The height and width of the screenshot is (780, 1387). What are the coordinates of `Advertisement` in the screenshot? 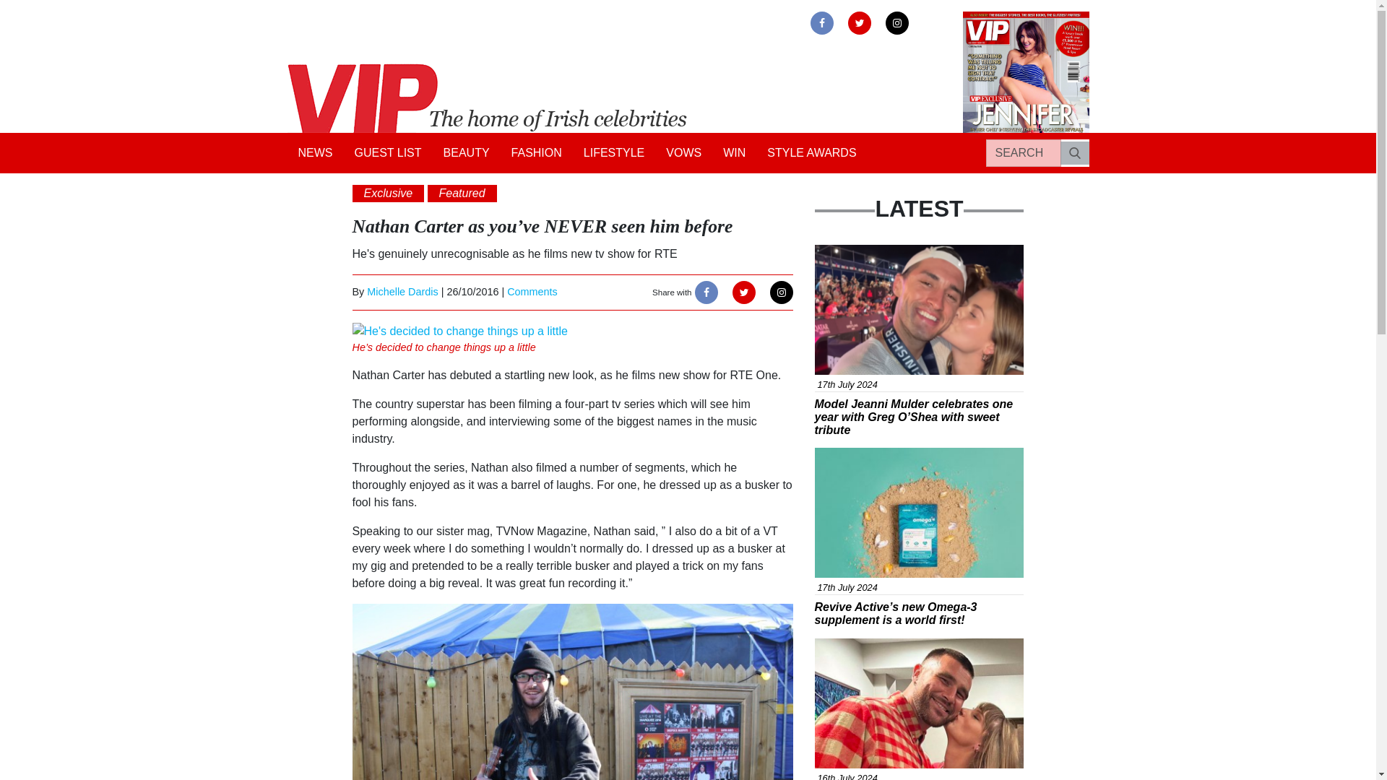 It's located at (860, 456).